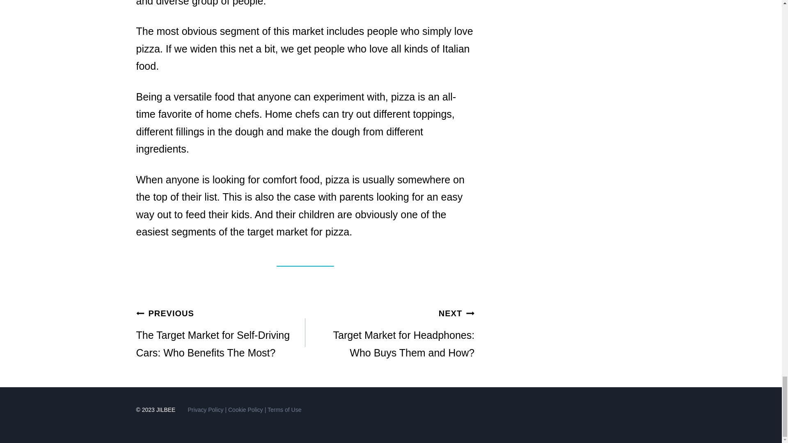  Describe the element at coordinates (245, 409) in the screenshot. I see `Cookie Policy` at that location.